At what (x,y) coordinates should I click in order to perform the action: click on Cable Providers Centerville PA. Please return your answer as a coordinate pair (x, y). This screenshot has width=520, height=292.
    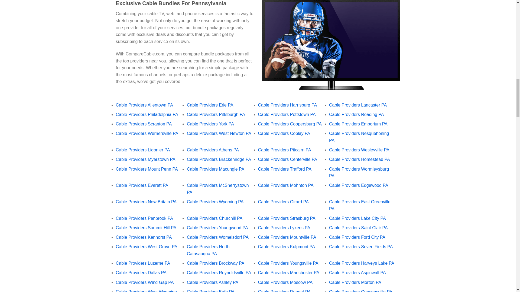
    Looking at the image, I should click on (287, 160).